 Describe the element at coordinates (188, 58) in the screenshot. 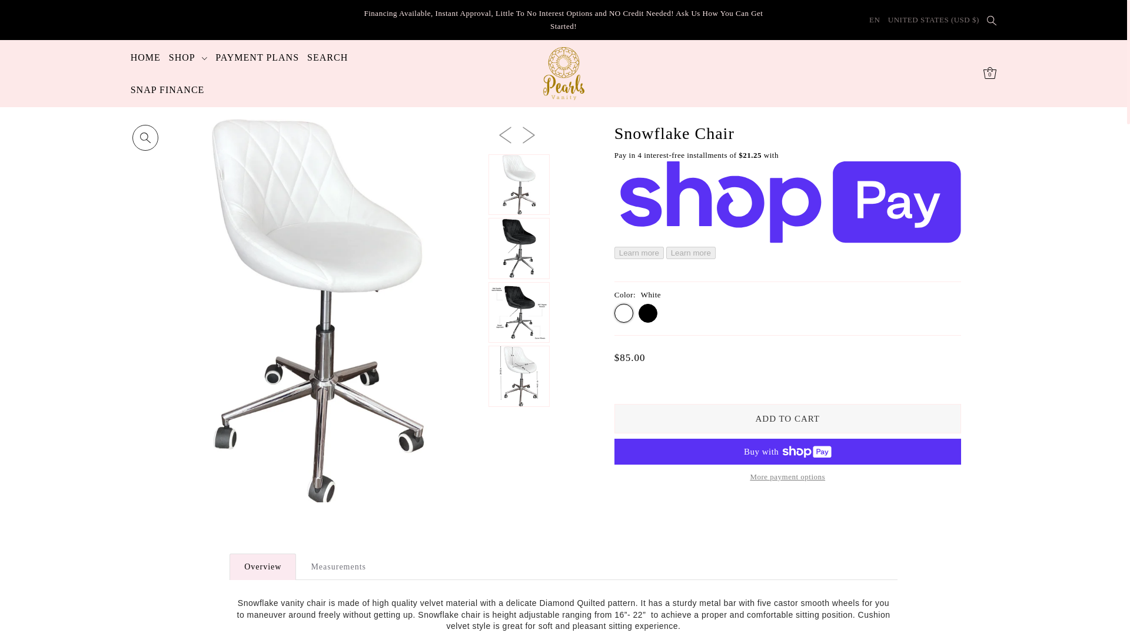

I see `SHOP` at that location.